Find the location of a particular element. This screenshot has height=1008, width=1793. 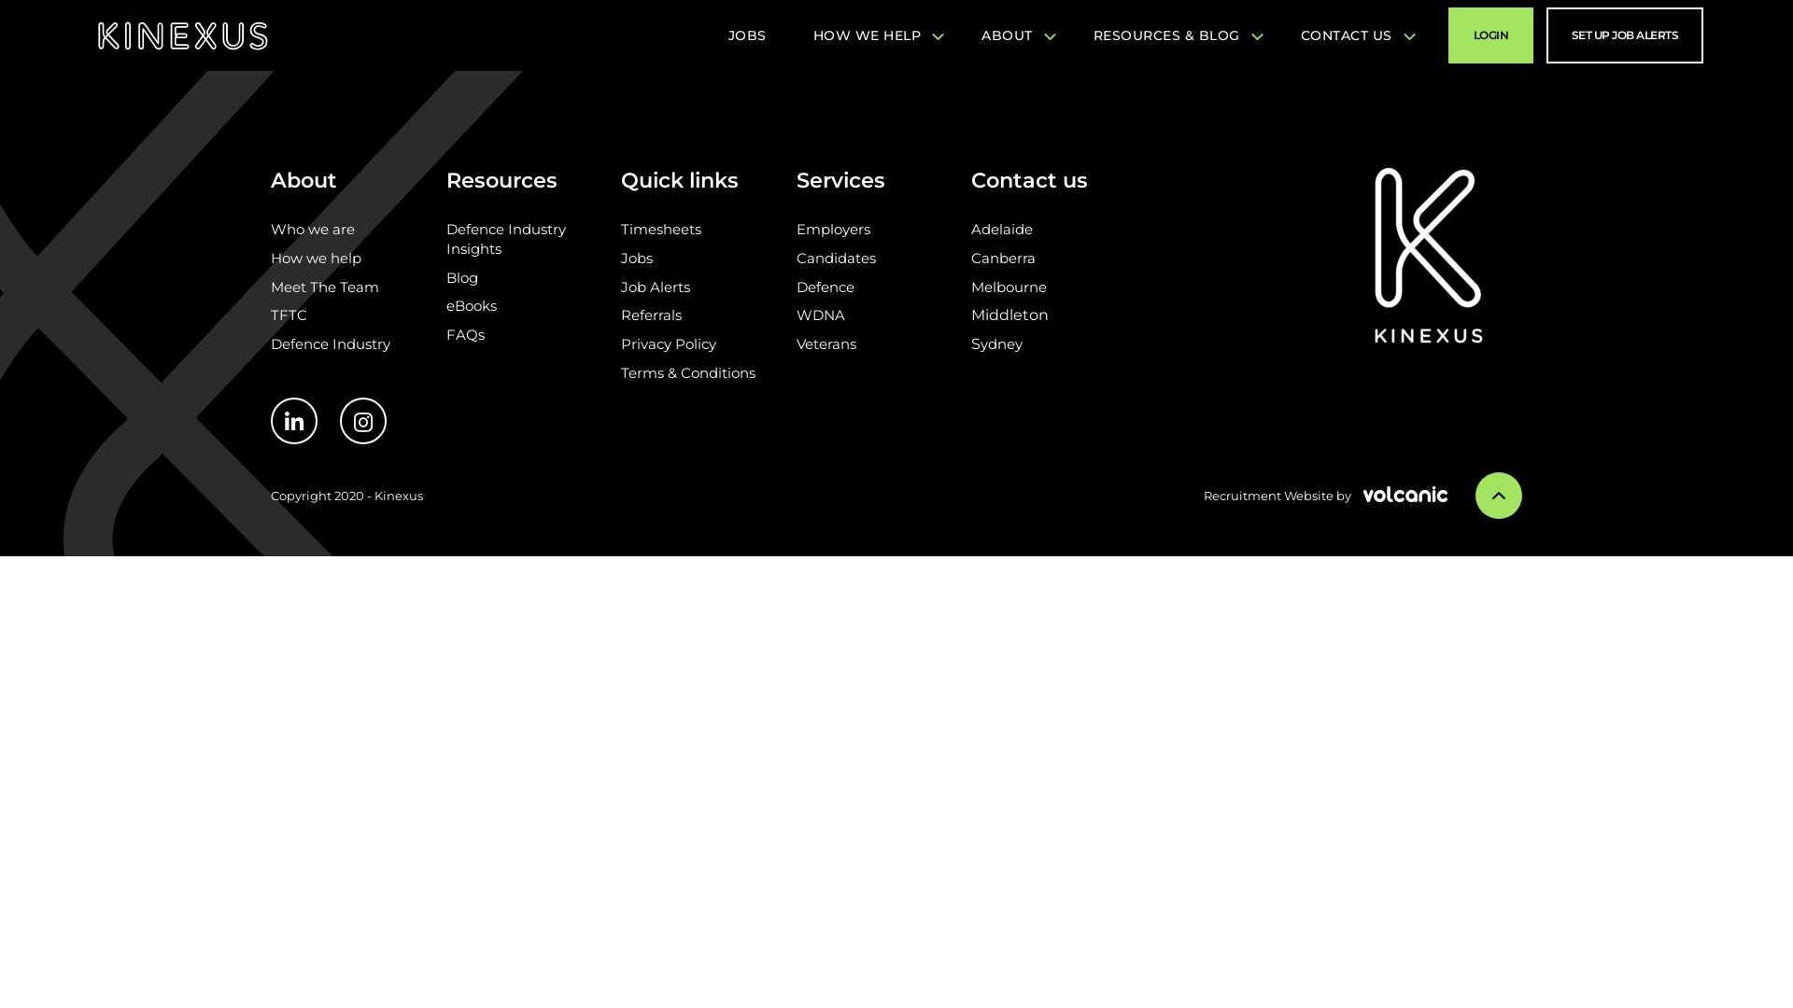

Who we are is located at coordinates (313, 230).